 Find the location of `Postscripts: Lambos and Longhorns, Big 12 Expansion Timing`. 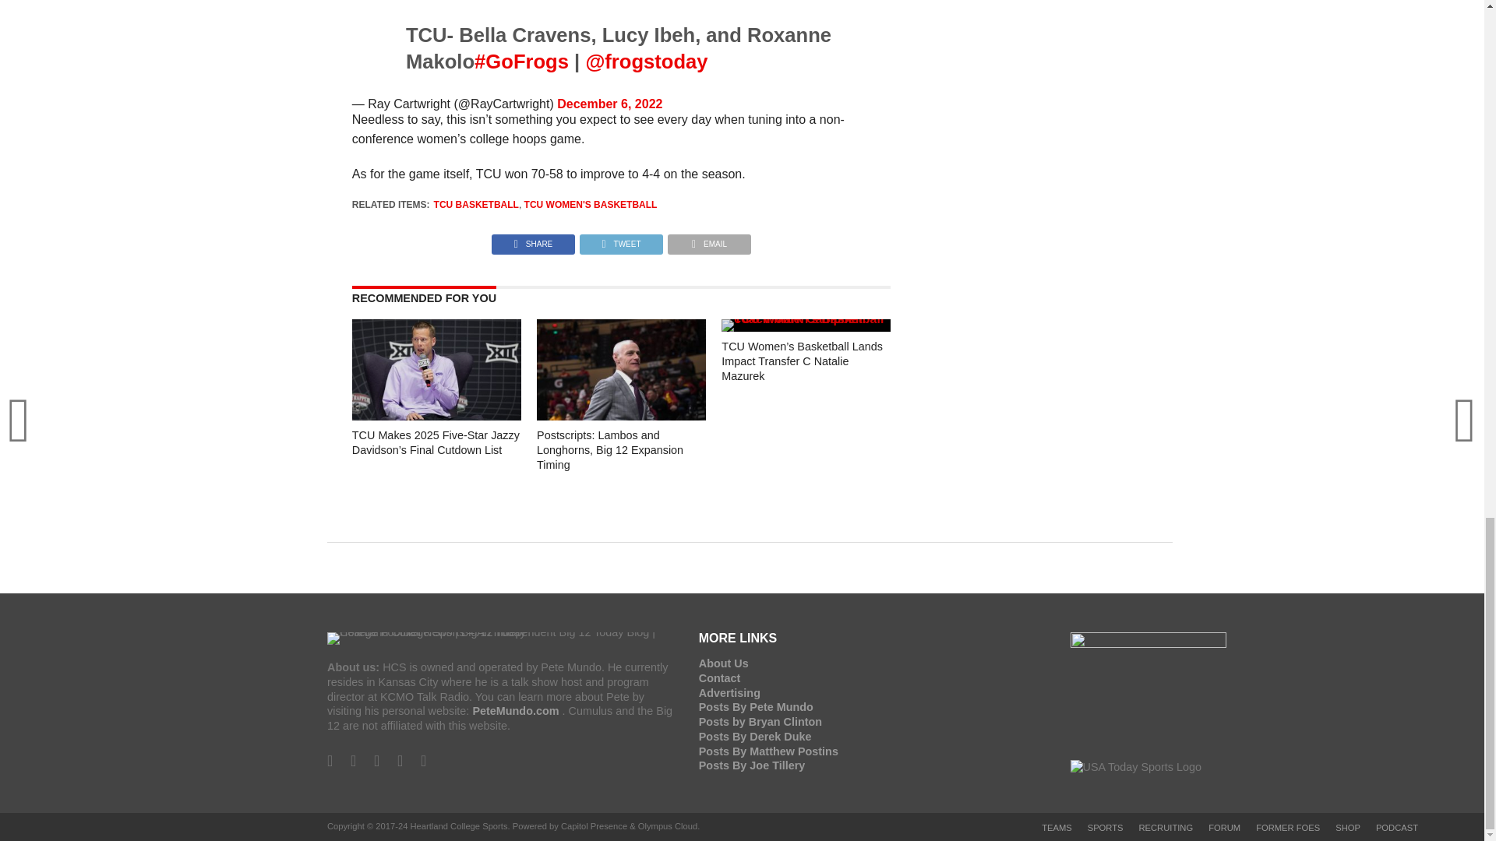

Postscripts: Lambos and Longhorns, Big 12 Expansion Timing is located at coordinates (622, 416).